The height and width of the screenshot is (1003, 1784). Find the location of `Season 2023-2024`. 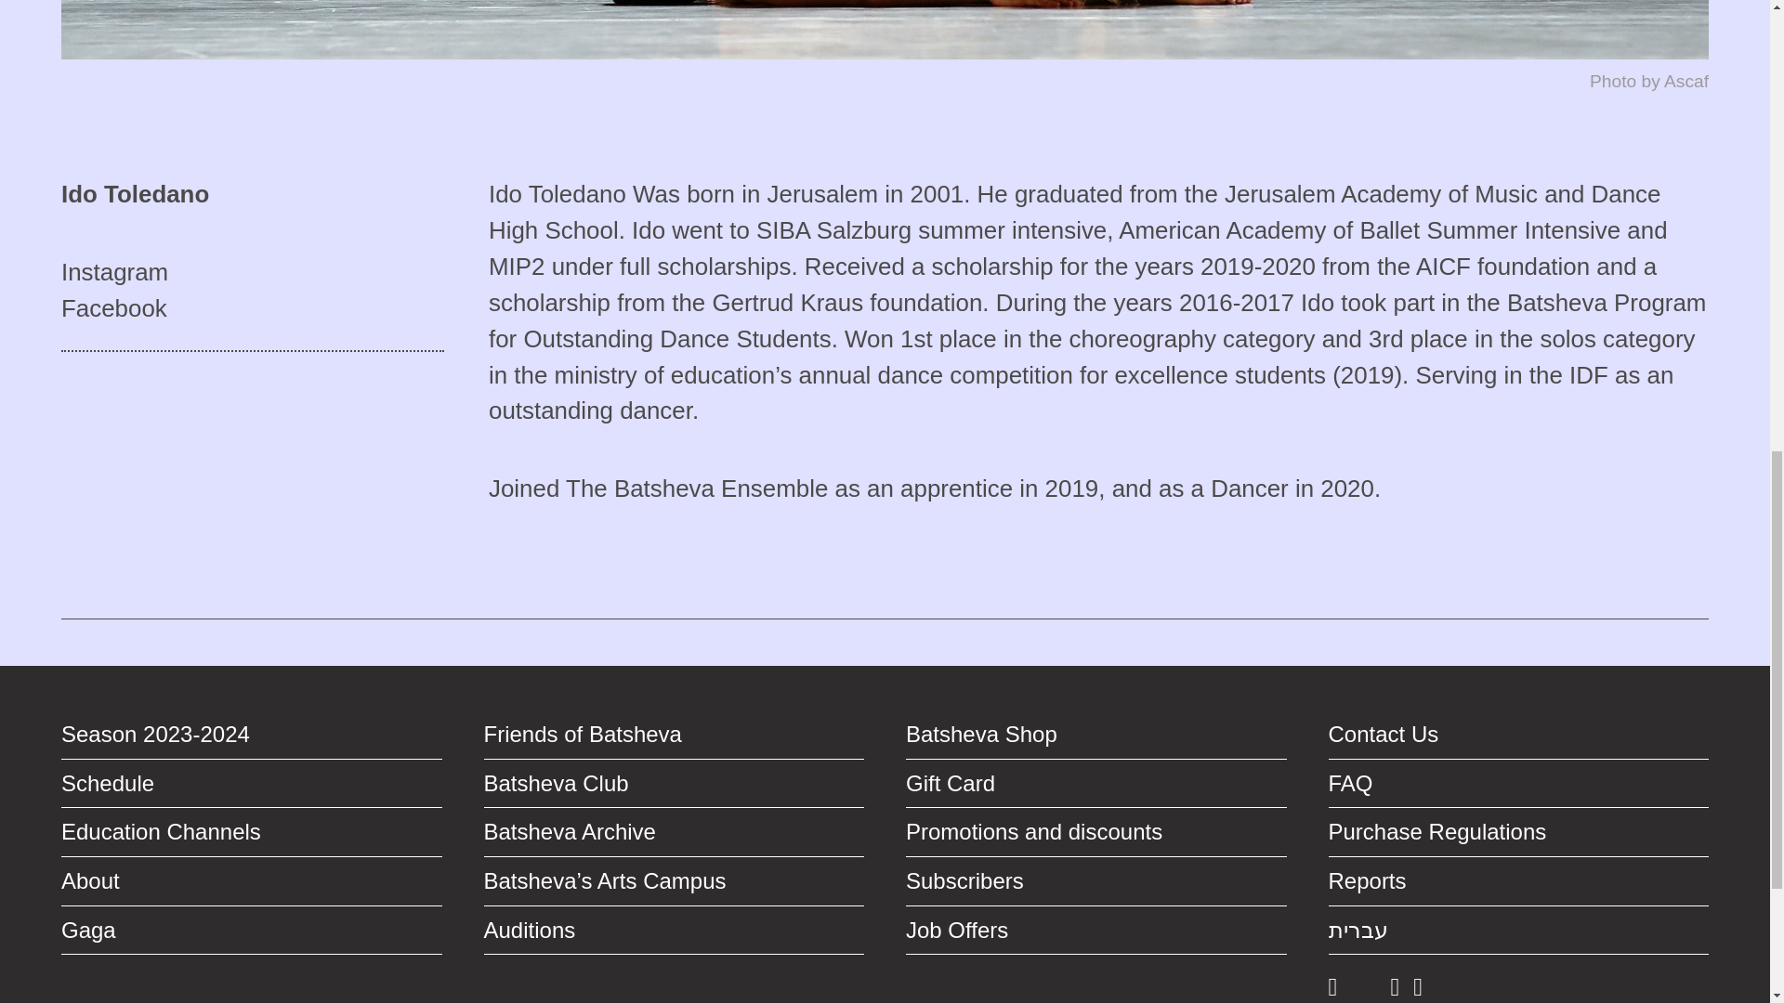

Season 2023-2024 is located at coordinates (251, 734).